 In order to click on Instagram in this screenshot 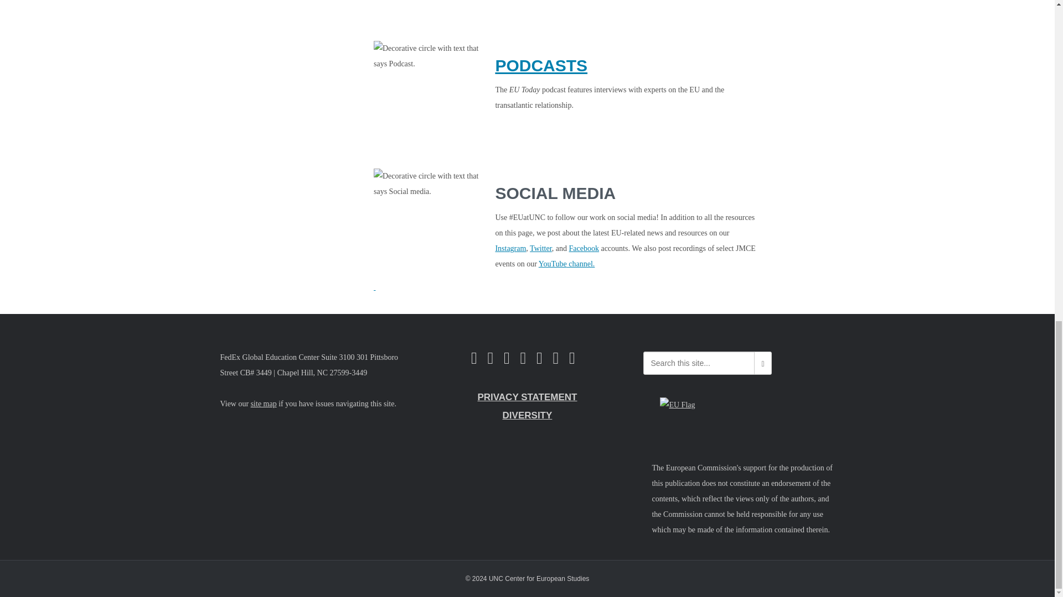, I will do `click(510, 248)`.